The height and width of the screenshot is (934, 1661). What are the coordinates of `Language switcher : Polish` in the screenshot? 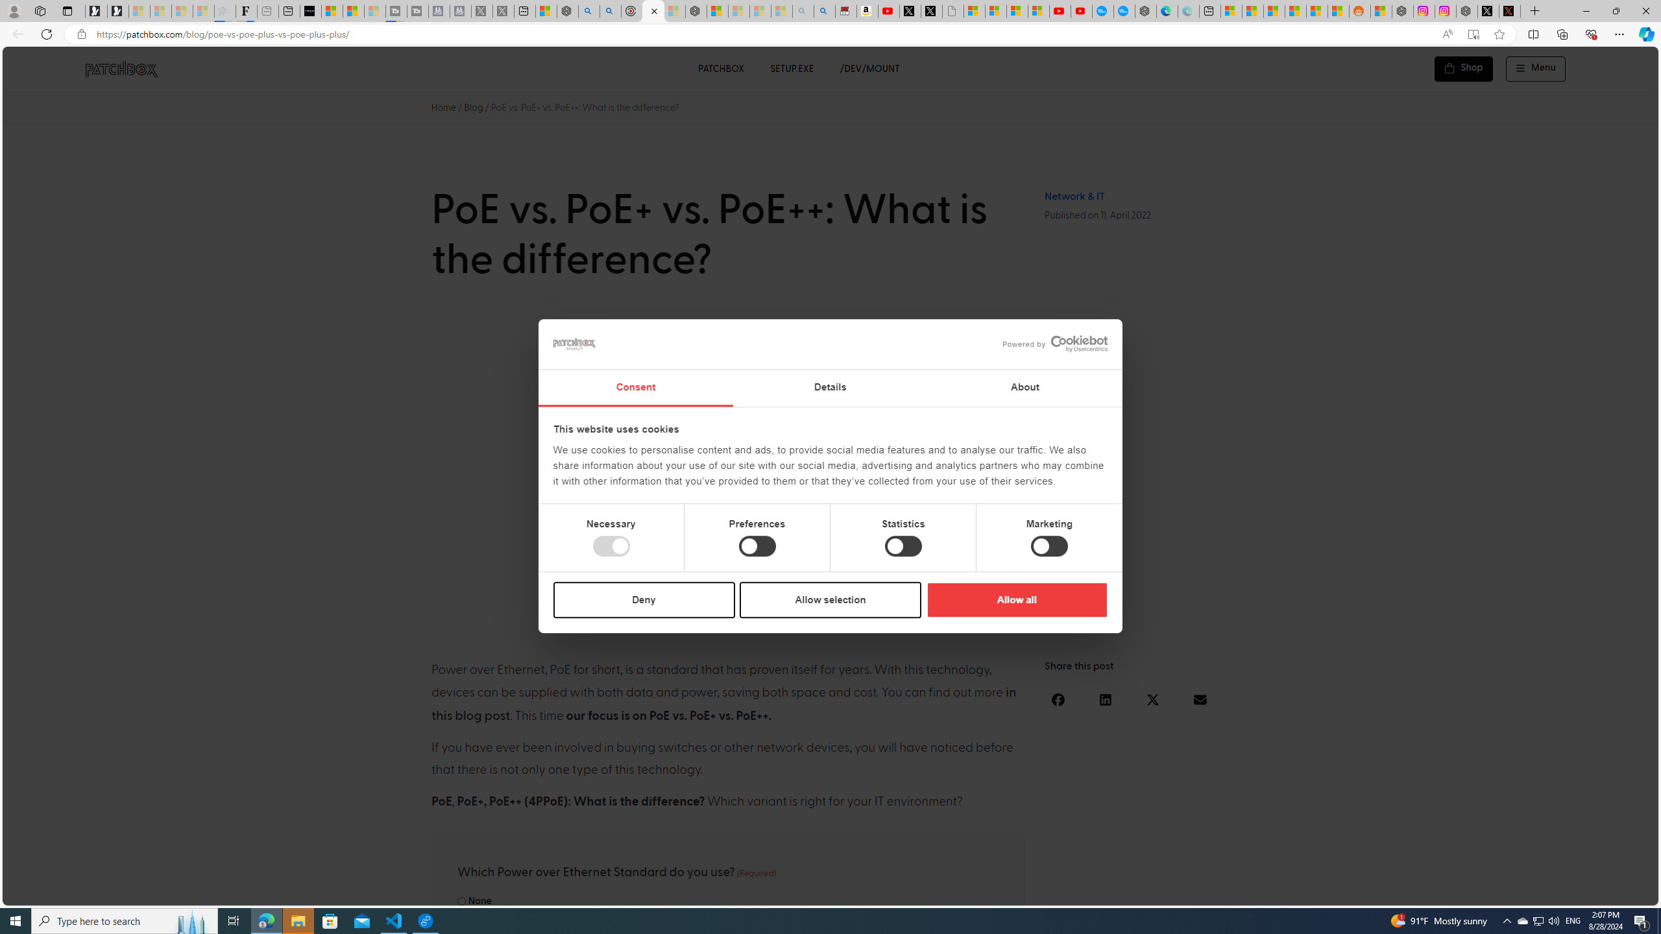 It's located at (1483, 893).